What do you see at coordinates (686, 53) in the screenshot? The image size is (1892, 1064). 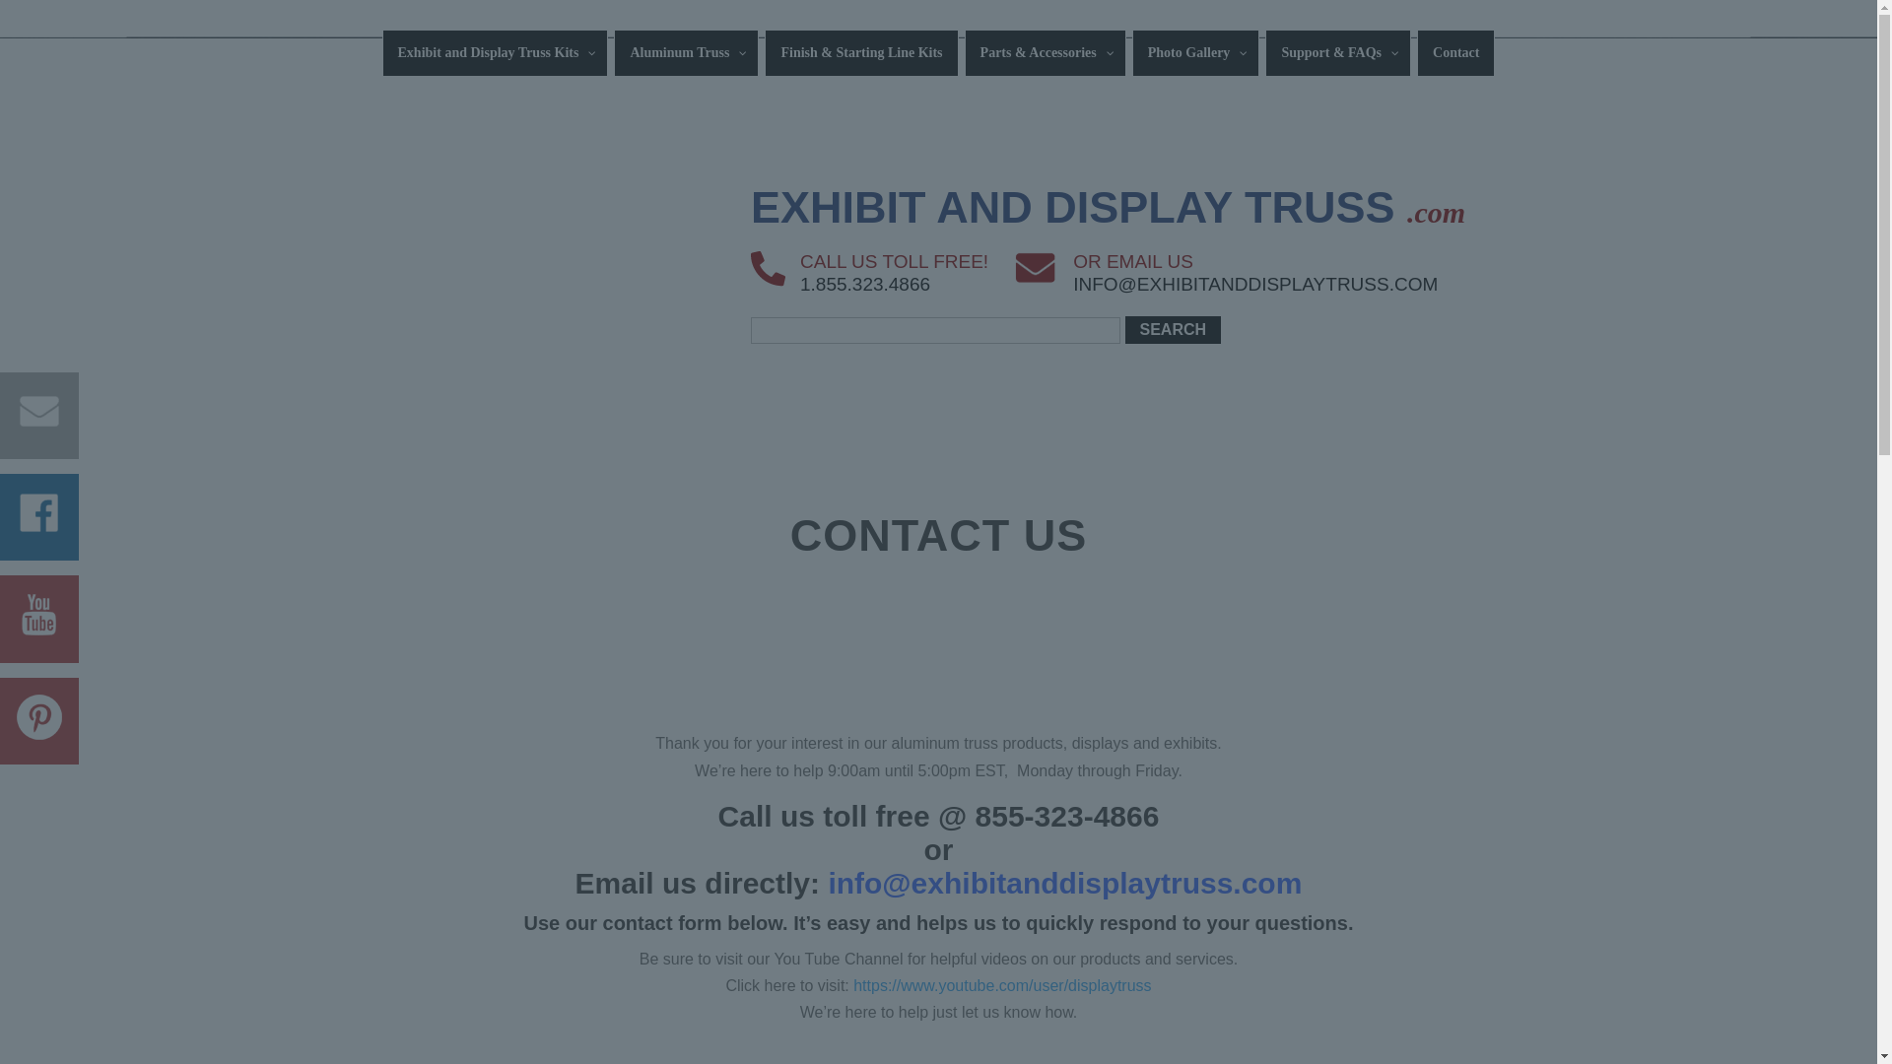 I see `Aluminum Truss` at bounding box center [686, 53].